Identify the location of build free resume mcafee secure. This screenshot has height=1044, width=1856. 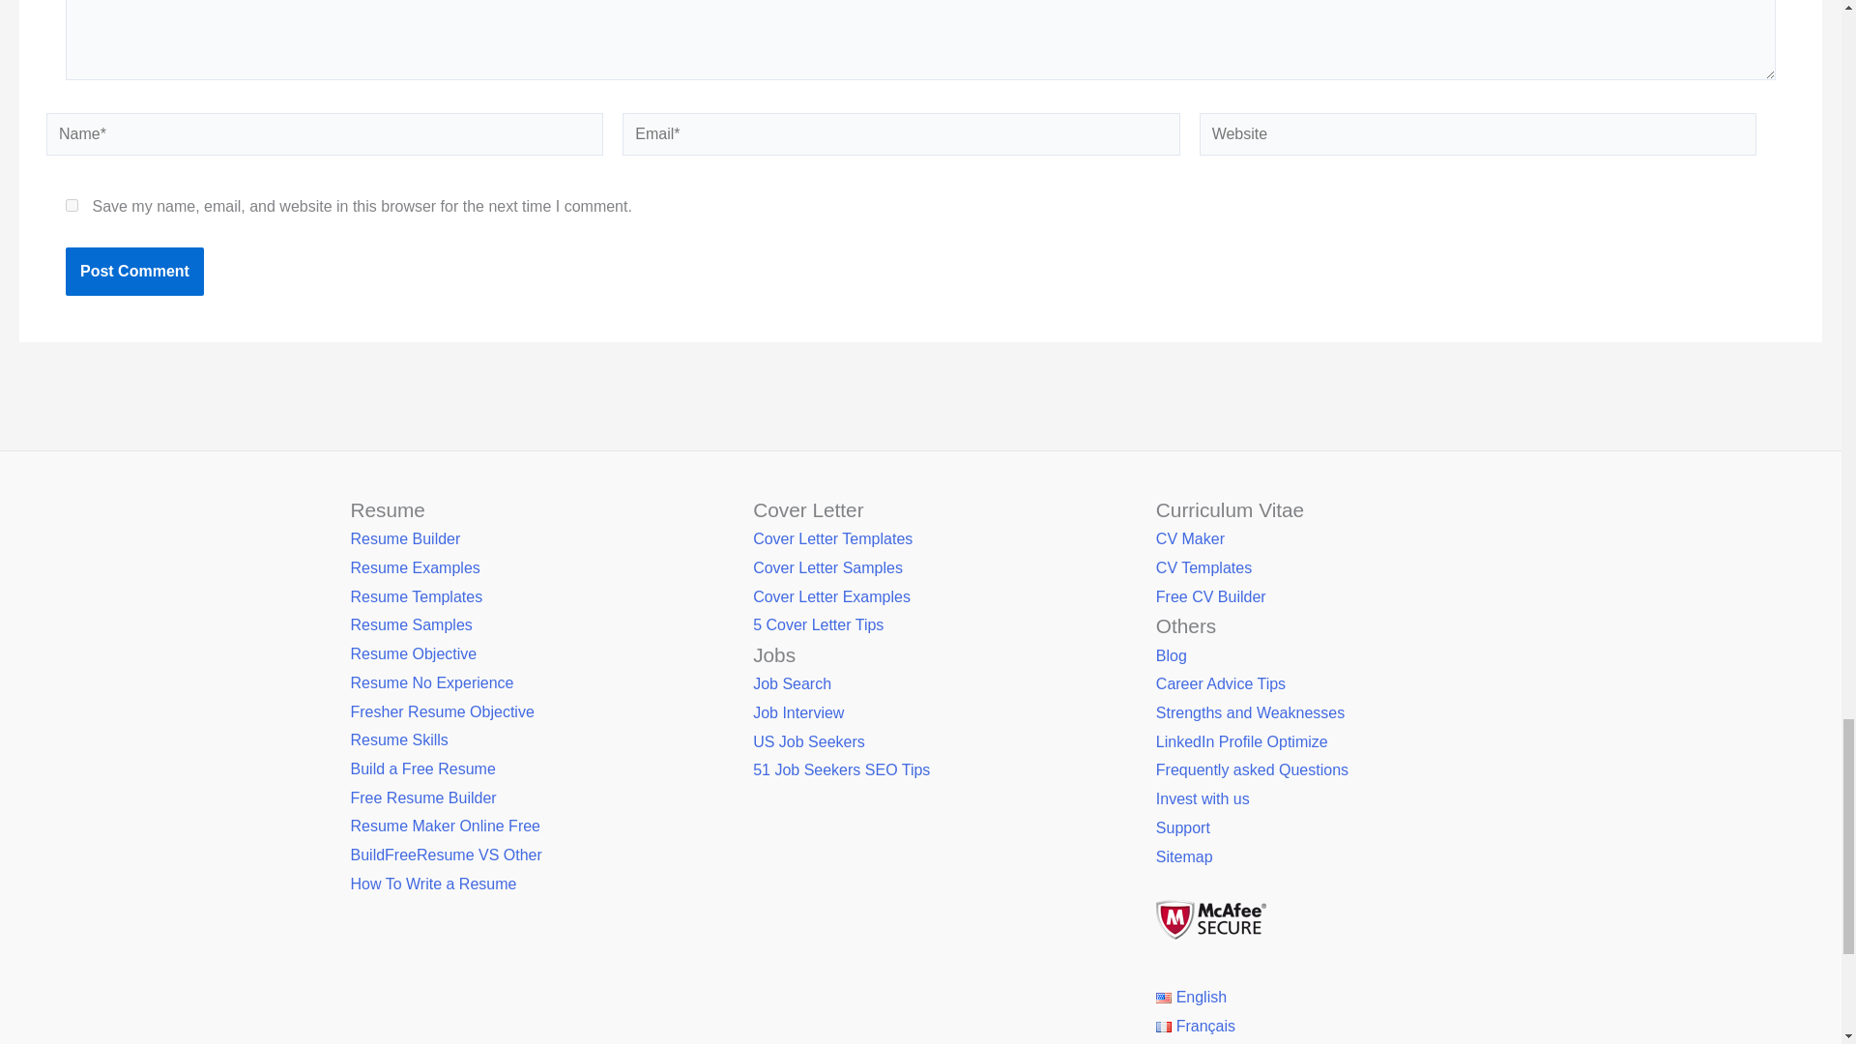
(1210, 919).